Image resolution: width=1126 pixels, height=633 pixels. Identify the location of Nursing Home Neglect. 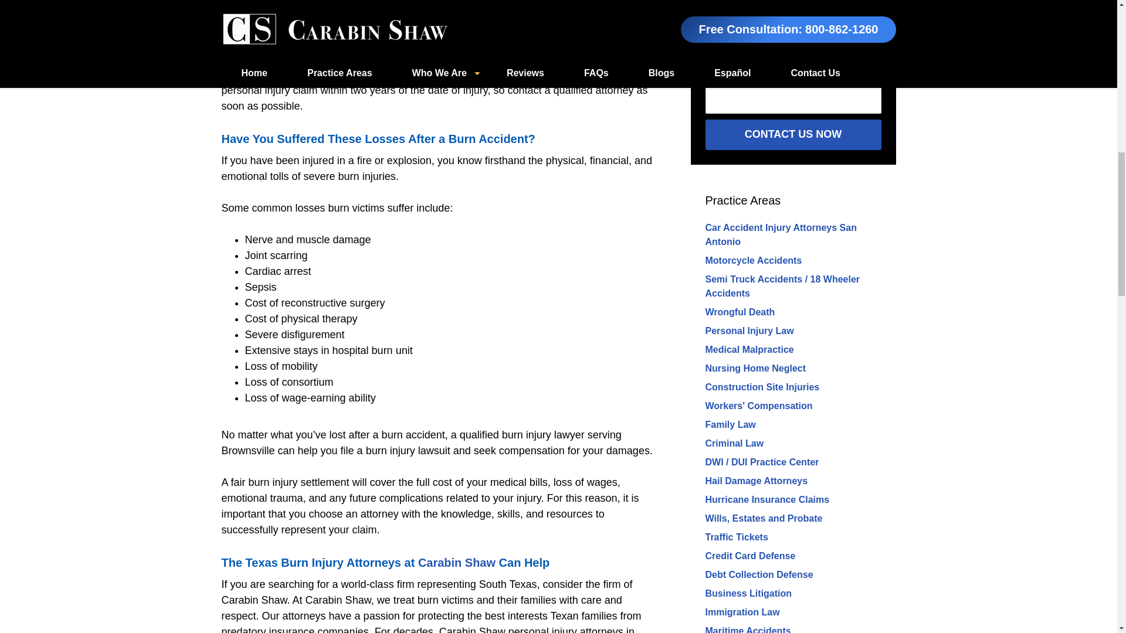
(755, 368).